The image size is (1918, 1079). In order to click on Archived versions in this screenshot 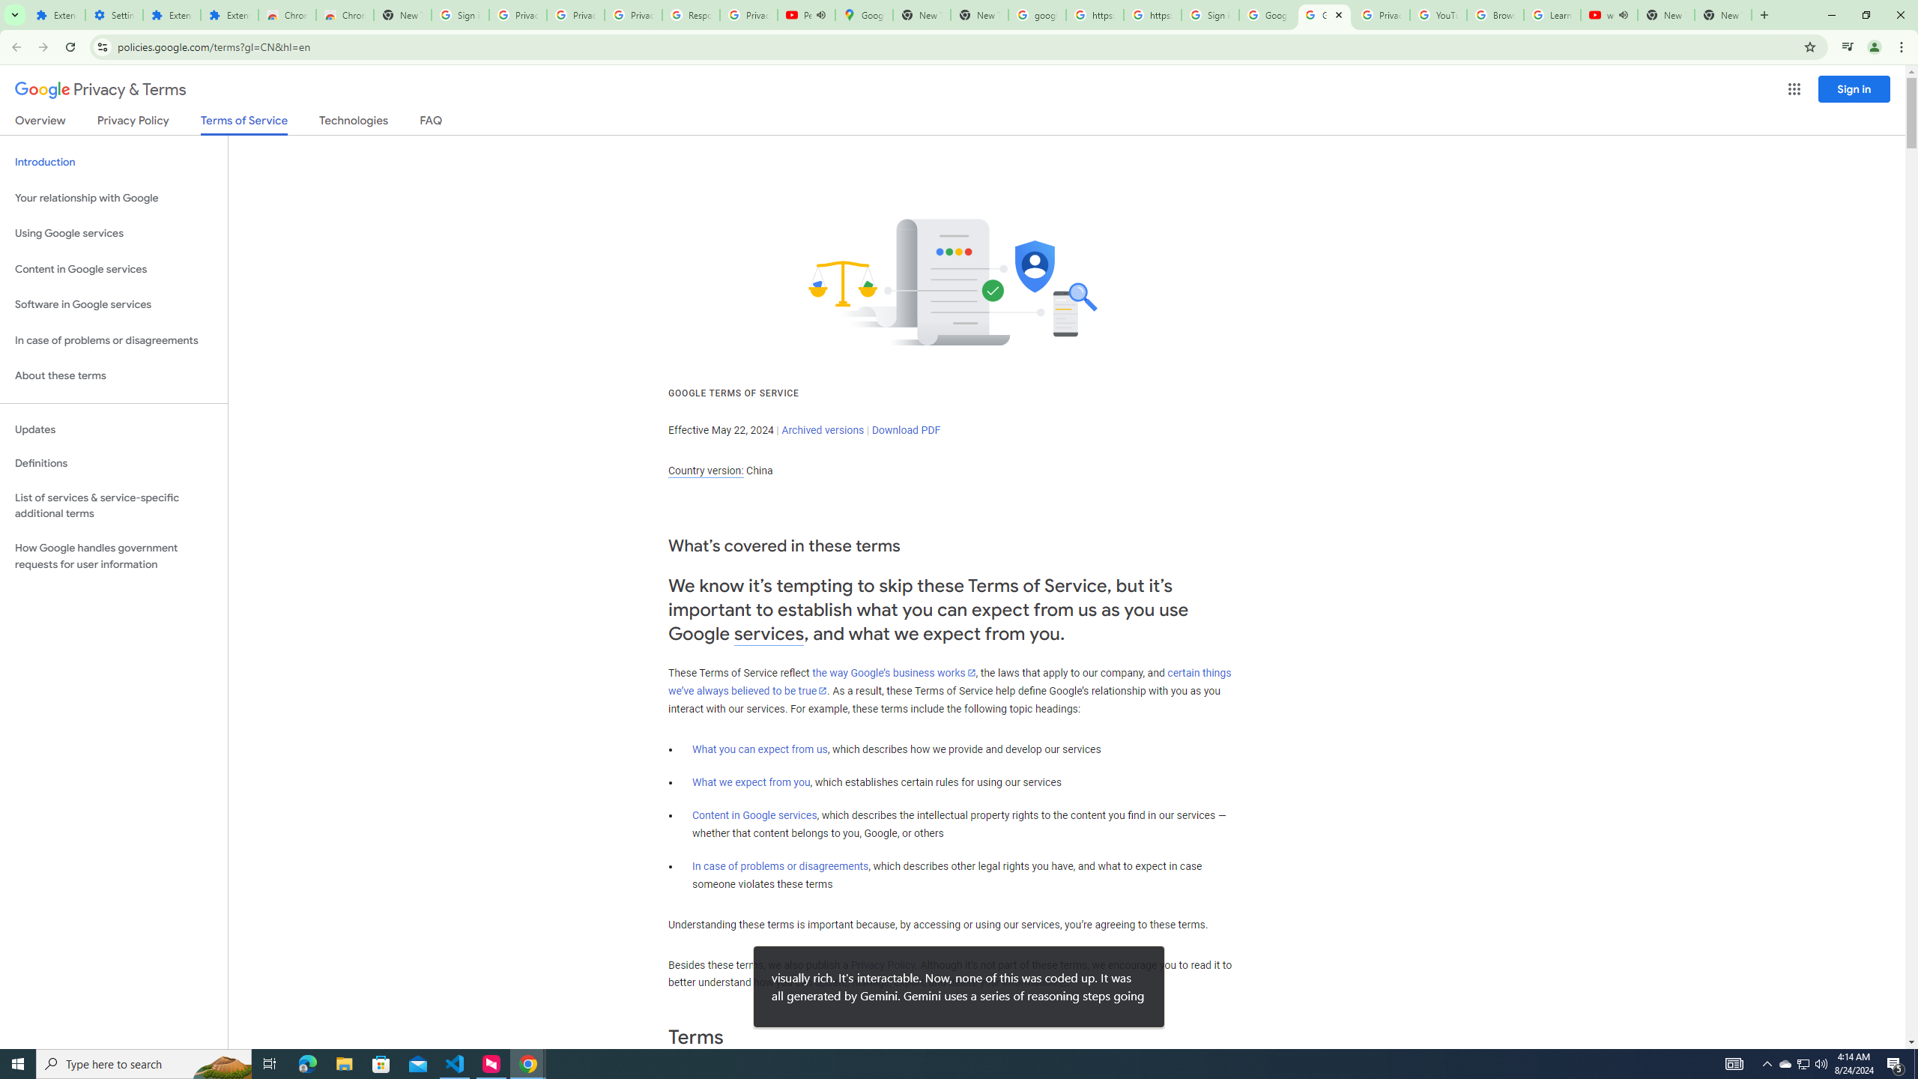, I will do `click(823, 430)`.